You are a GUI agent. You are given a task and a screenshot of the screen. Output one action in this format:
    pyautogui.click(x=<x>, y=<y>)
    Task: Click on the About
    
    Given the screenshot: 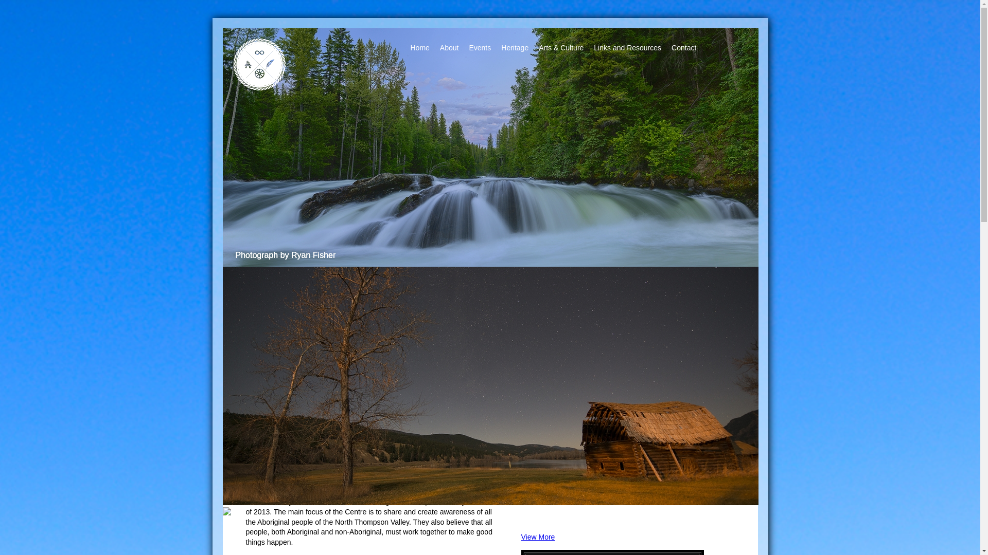 What is the action you would take?
    pyautogui.click(x=450, y=48)
    